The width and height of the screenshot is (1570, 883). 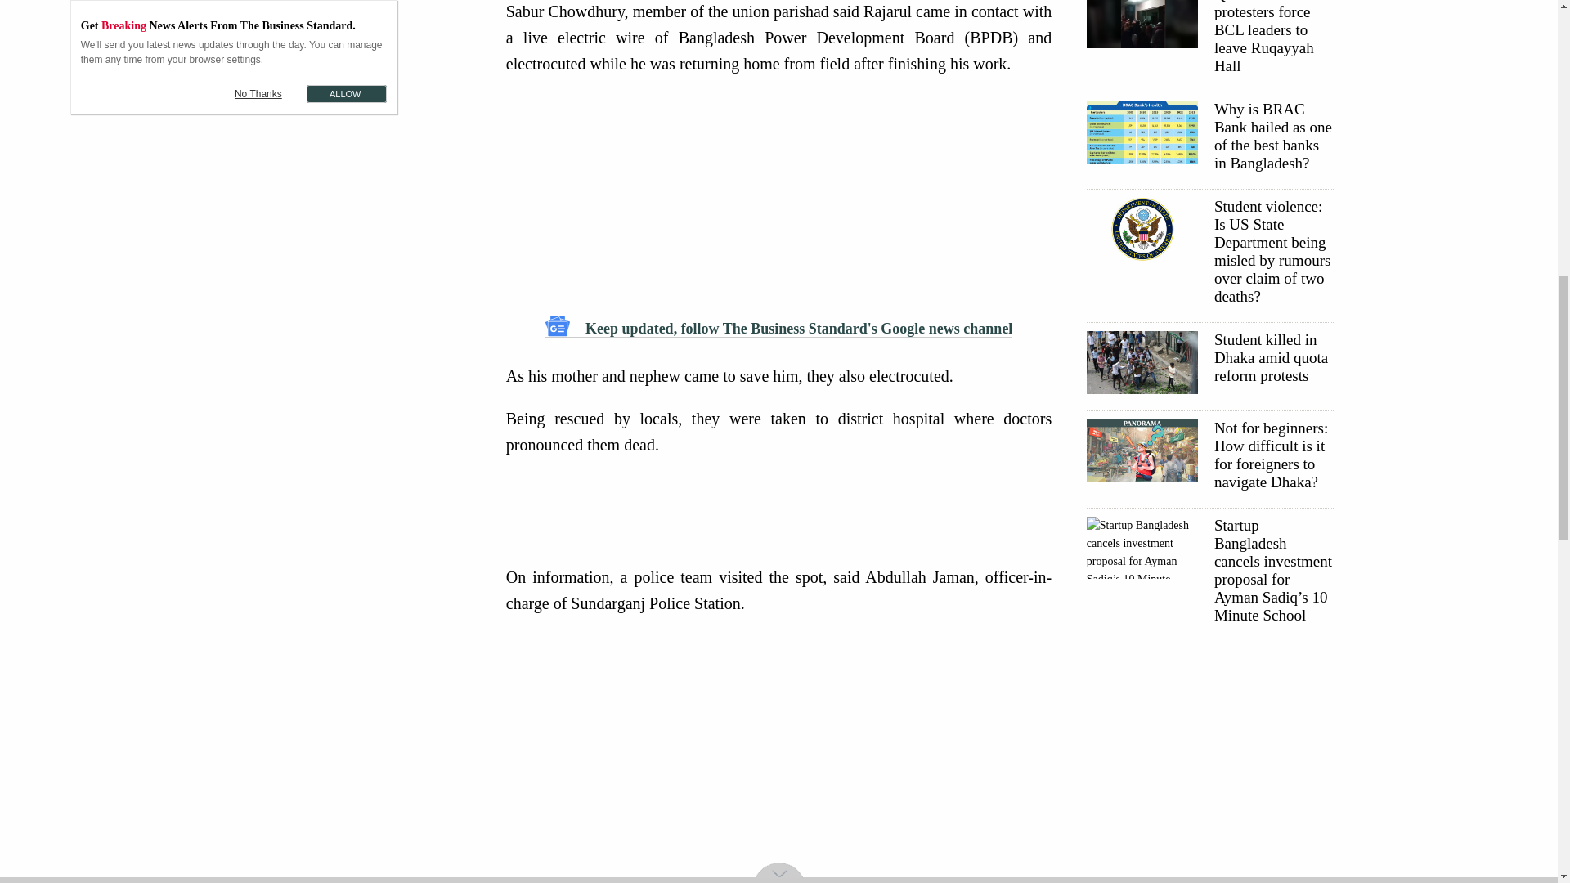 What do you see at coordinates (350, 142) in the screenshot?
I see `3rd party ad content` at bounding box center [350, 142].